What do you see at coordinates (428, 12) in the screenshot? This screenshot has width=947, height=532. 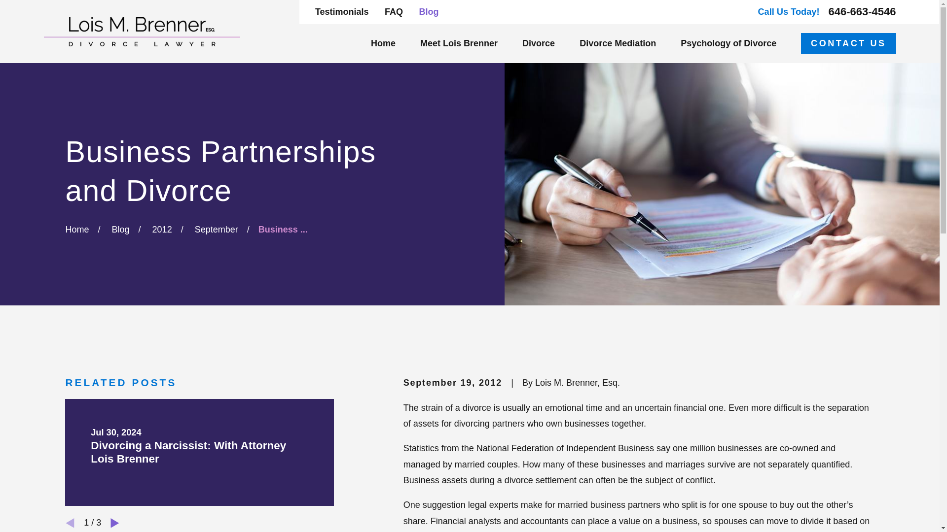 I see `Blog` at bounding box center [428, 12].